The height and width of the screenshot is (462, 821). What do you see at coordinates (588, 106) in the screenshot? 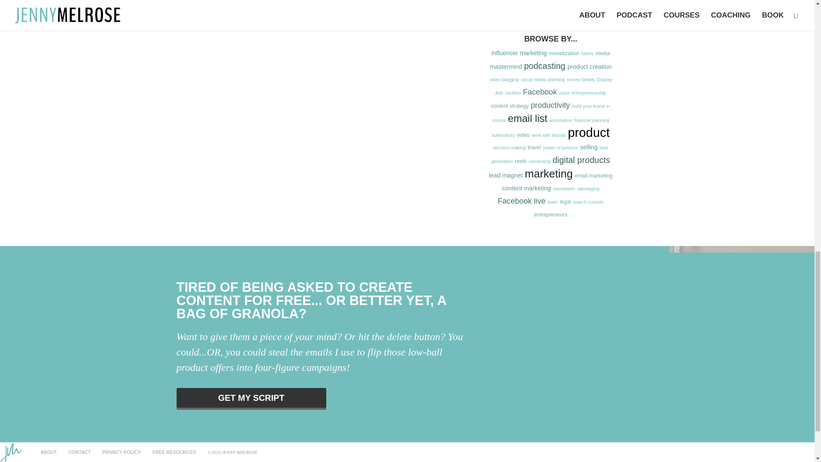
I see `build your brand` at bounding box center [588, 106].